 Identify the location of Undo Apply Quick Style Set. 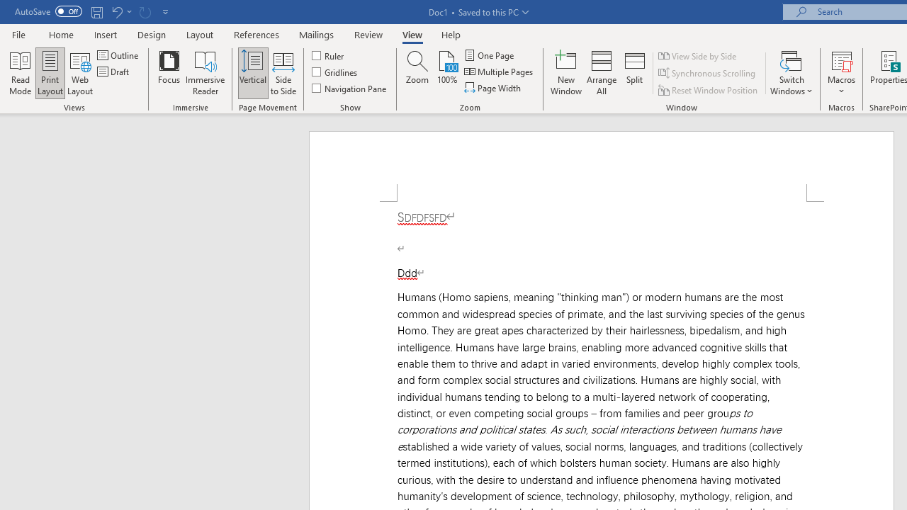
(116, 11).